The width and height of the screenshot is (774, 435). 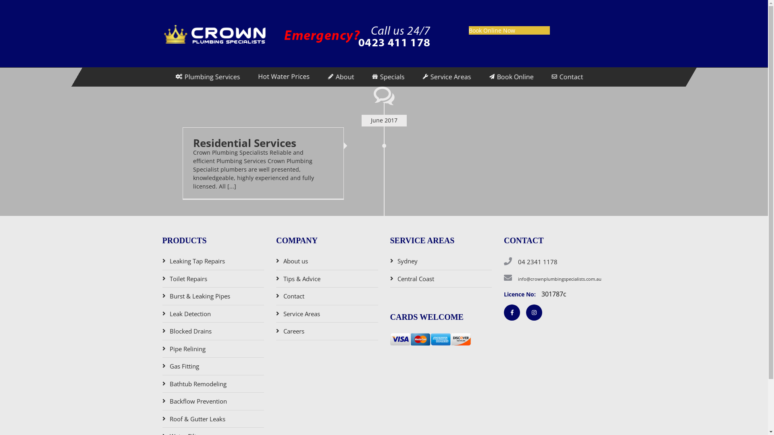 I want to click on Toilet Repairs, so click(x=188, y=279).